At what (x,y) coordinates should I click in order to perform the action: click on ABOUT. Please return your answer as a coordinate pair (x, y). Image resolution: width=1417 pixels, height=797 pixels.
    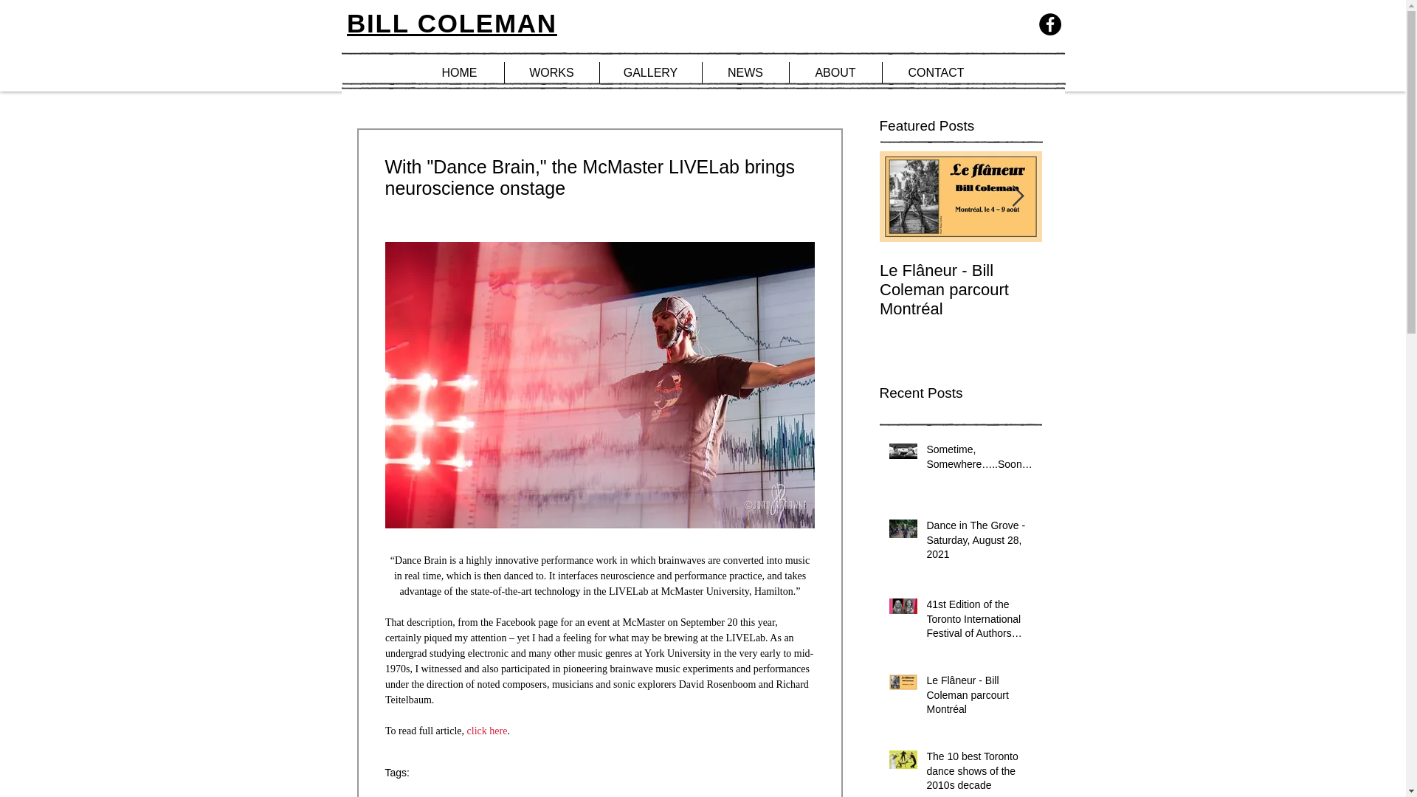
    Looking at the image, I should click on (835, 73).